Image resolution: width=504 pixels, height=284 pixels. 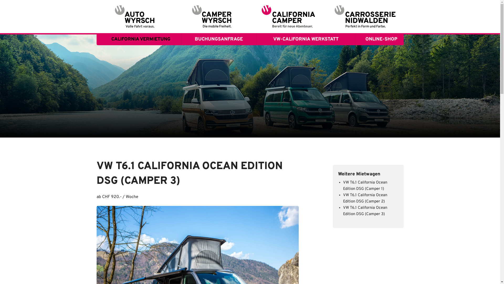 What do you see at coordinates (139, 75) in the screenshot?
I see `VW T6.1 OCEAN CAMPER 3` at bounding box center [139, 75].